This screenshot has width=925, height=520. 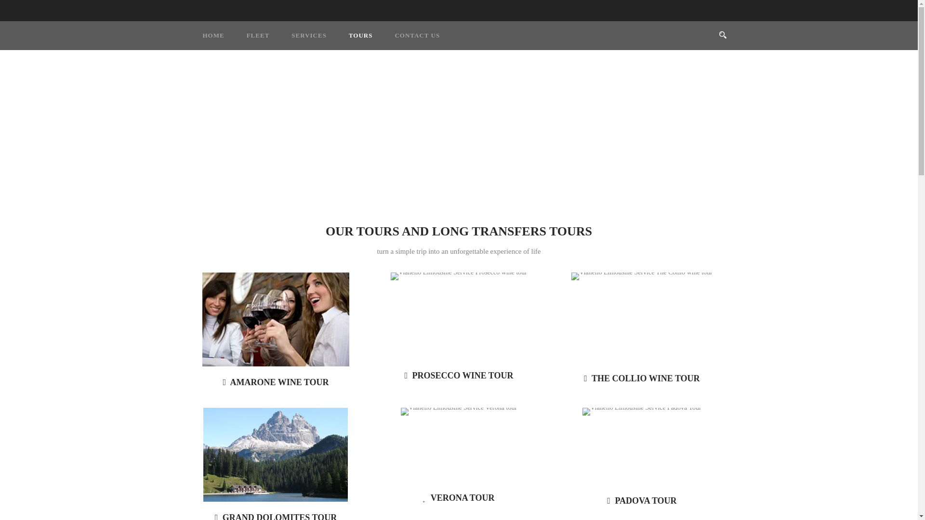 What do you see at coordinates (247, 39) in the screenshot?
I see `FLEET` at bounding box center [247, 39].